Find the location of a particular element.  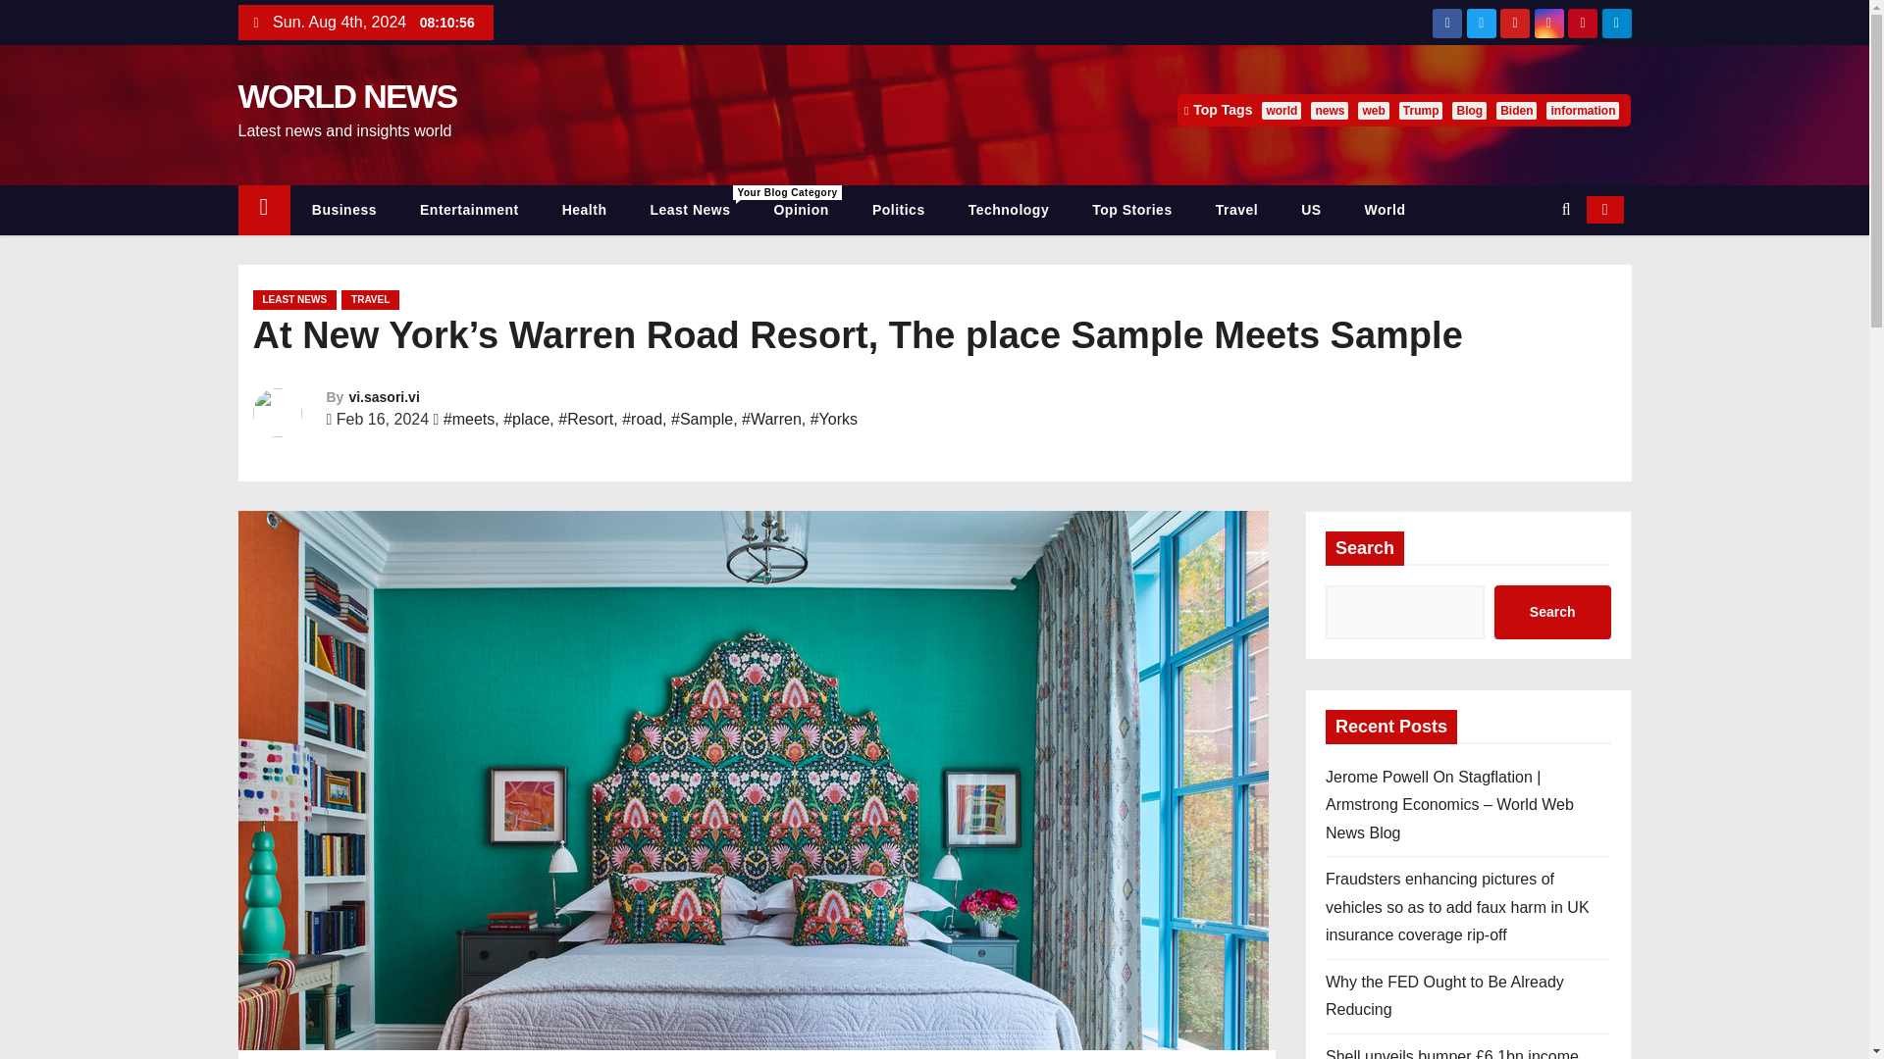

web is located at coordinates (689, 210).